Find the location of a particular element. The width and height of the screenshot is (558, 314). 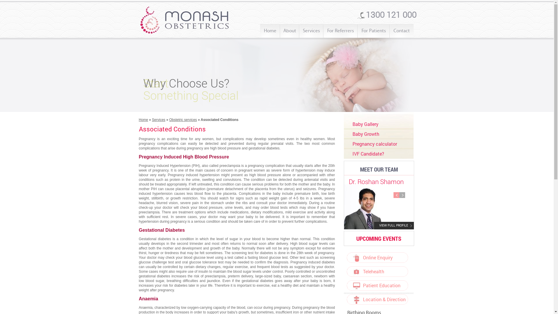

Baby Growth is located at coordinates (366, 134).